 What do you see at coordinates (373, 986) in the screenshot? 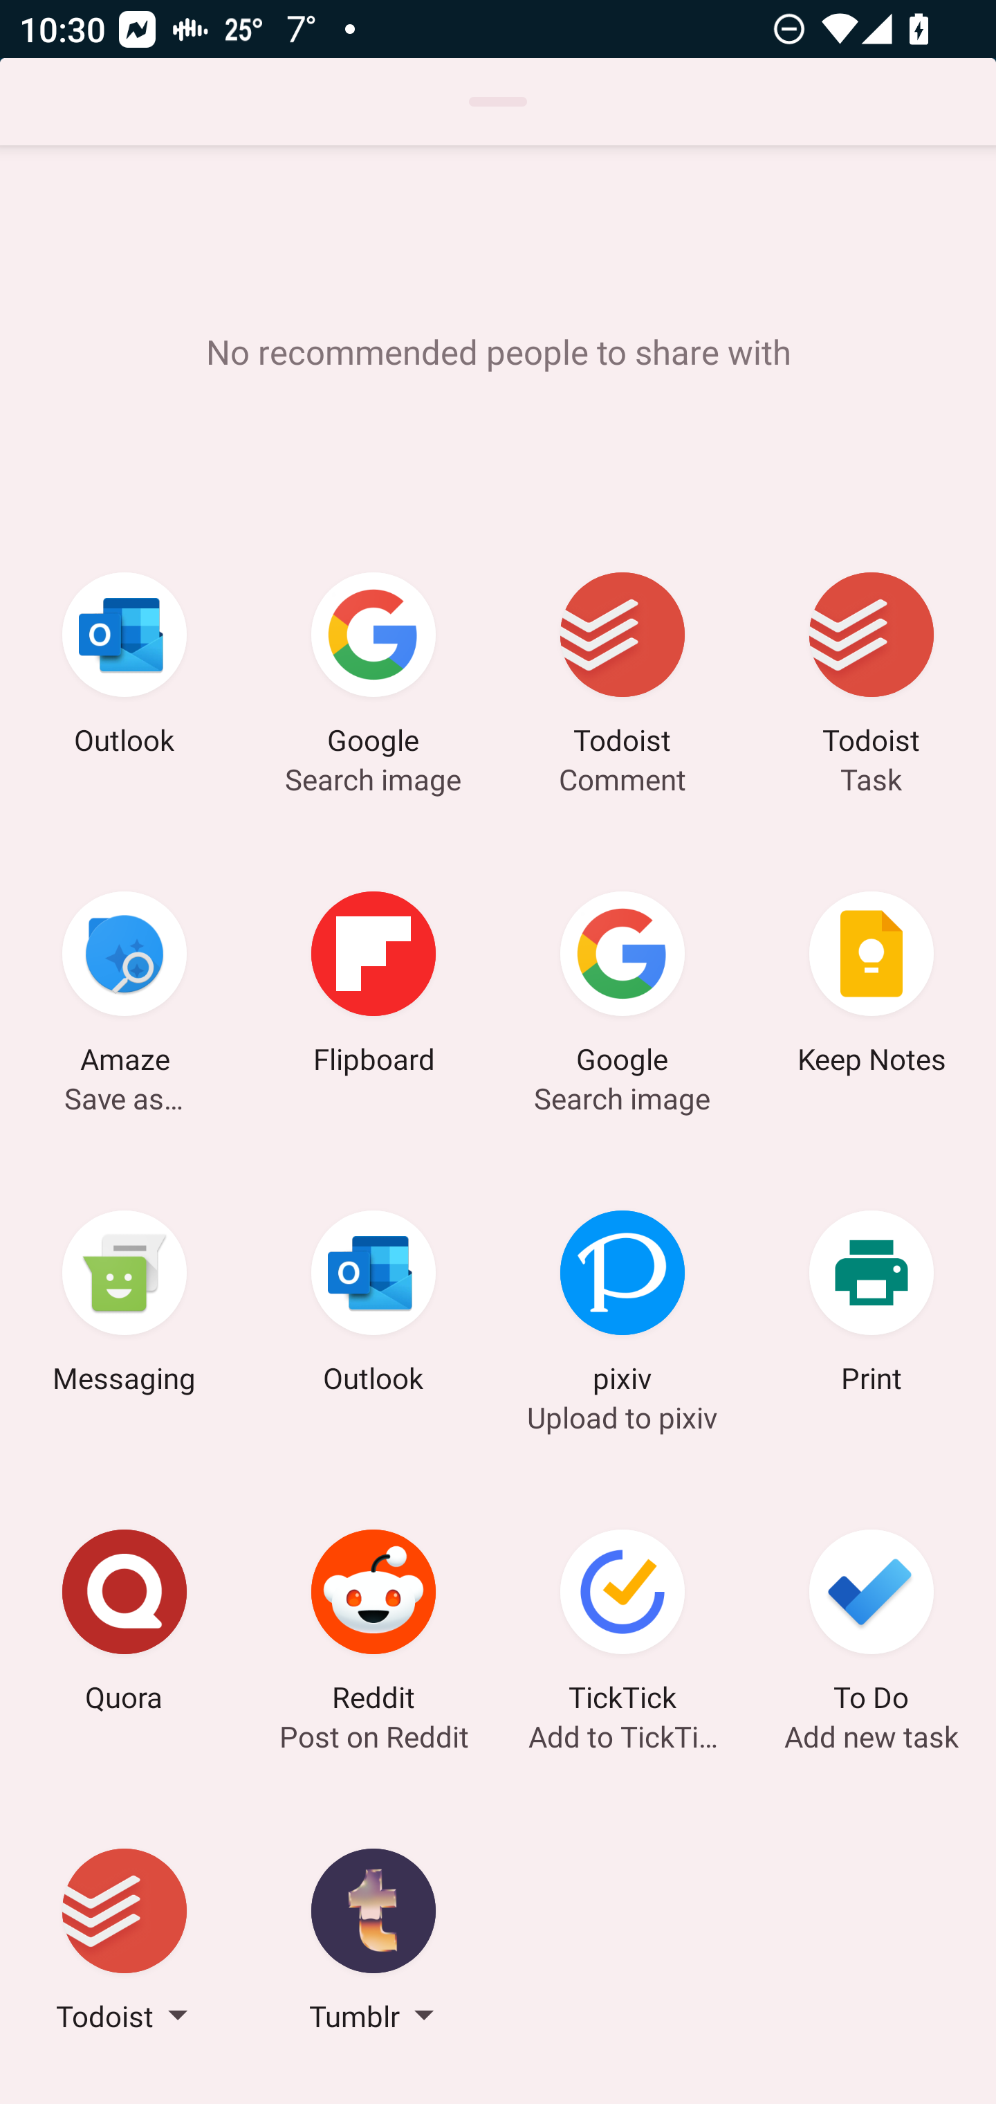
I see `Flipboard` at bounding box center [373, 986].